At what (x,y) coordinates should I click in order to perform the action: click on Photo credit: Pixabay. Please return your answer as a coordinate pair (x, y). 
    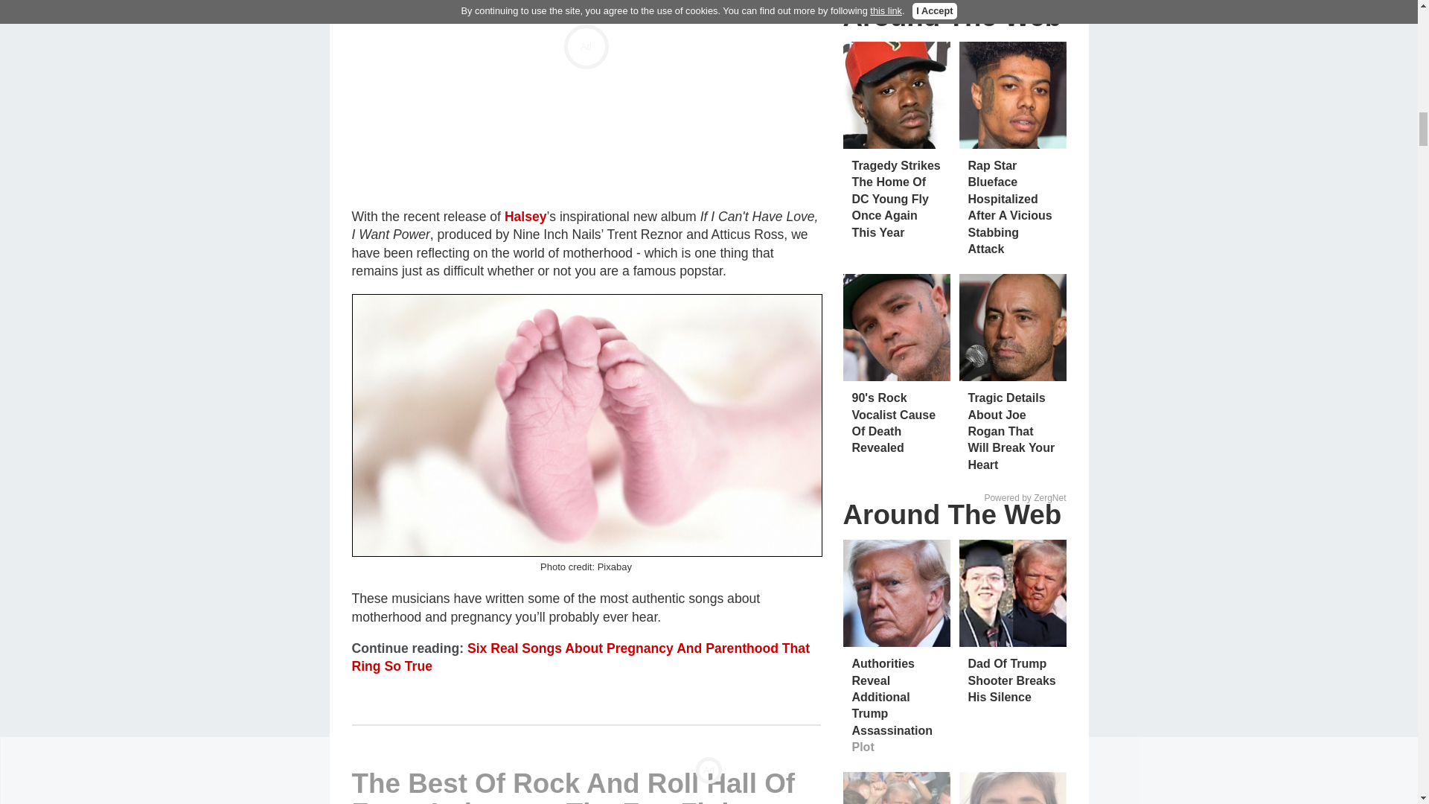
    Looking at the image, I should click on (586, 426).